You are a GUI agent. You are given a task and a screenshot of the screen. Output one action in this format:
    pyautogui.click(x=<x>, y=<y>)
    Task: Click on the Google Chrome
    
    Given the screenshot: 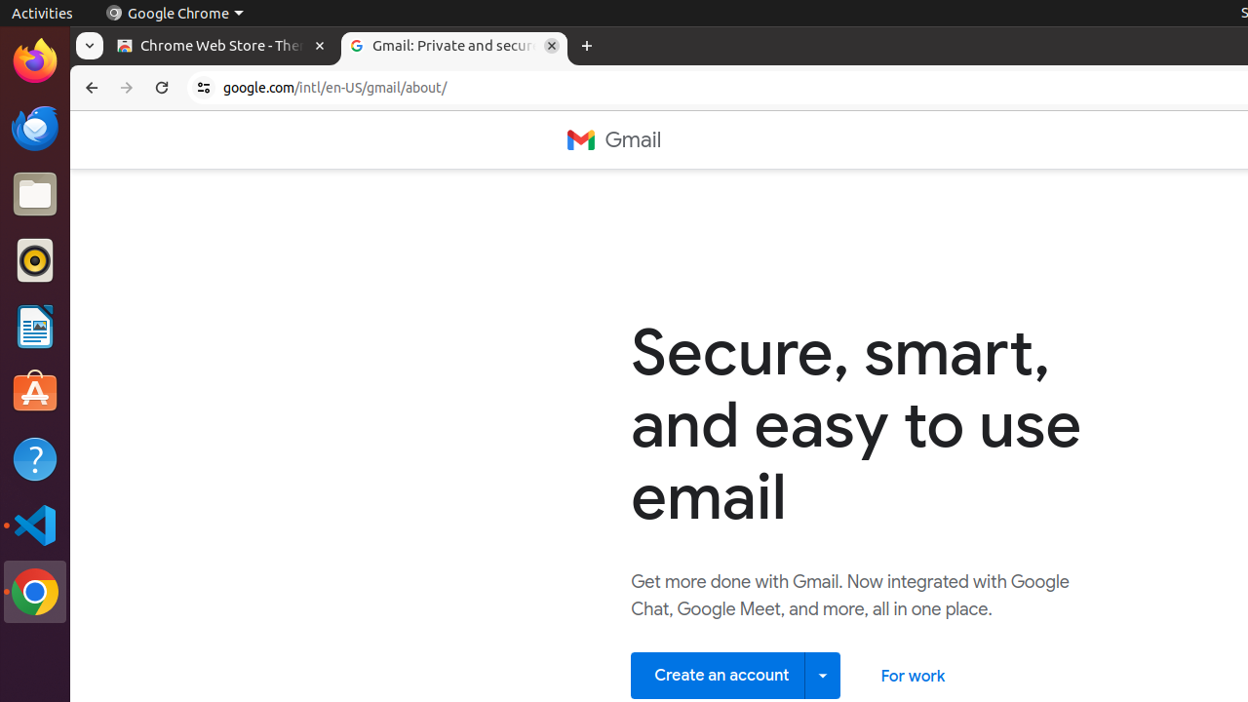 What is the action you would take?
    pyautogui.click(x=35, y=592)
    